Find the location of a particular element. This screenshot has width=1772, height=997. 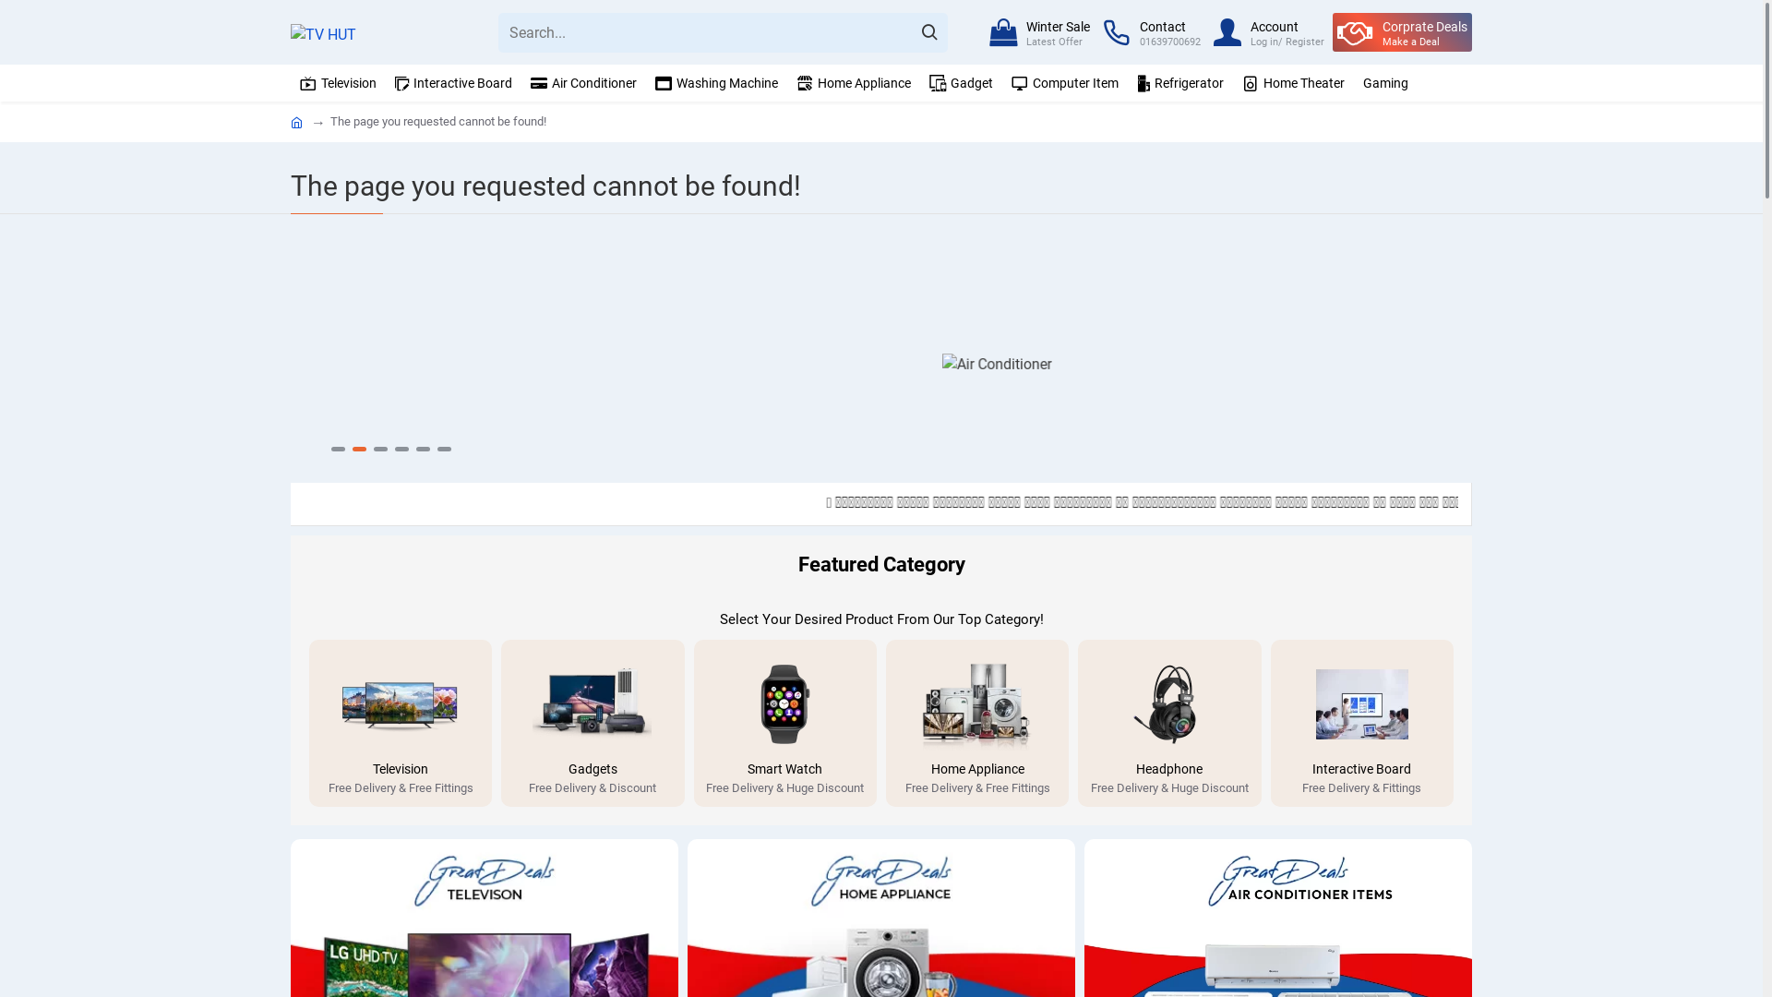

Home Appliance
Free Delivery & Free Fittings is located at coordinates (977, 894).